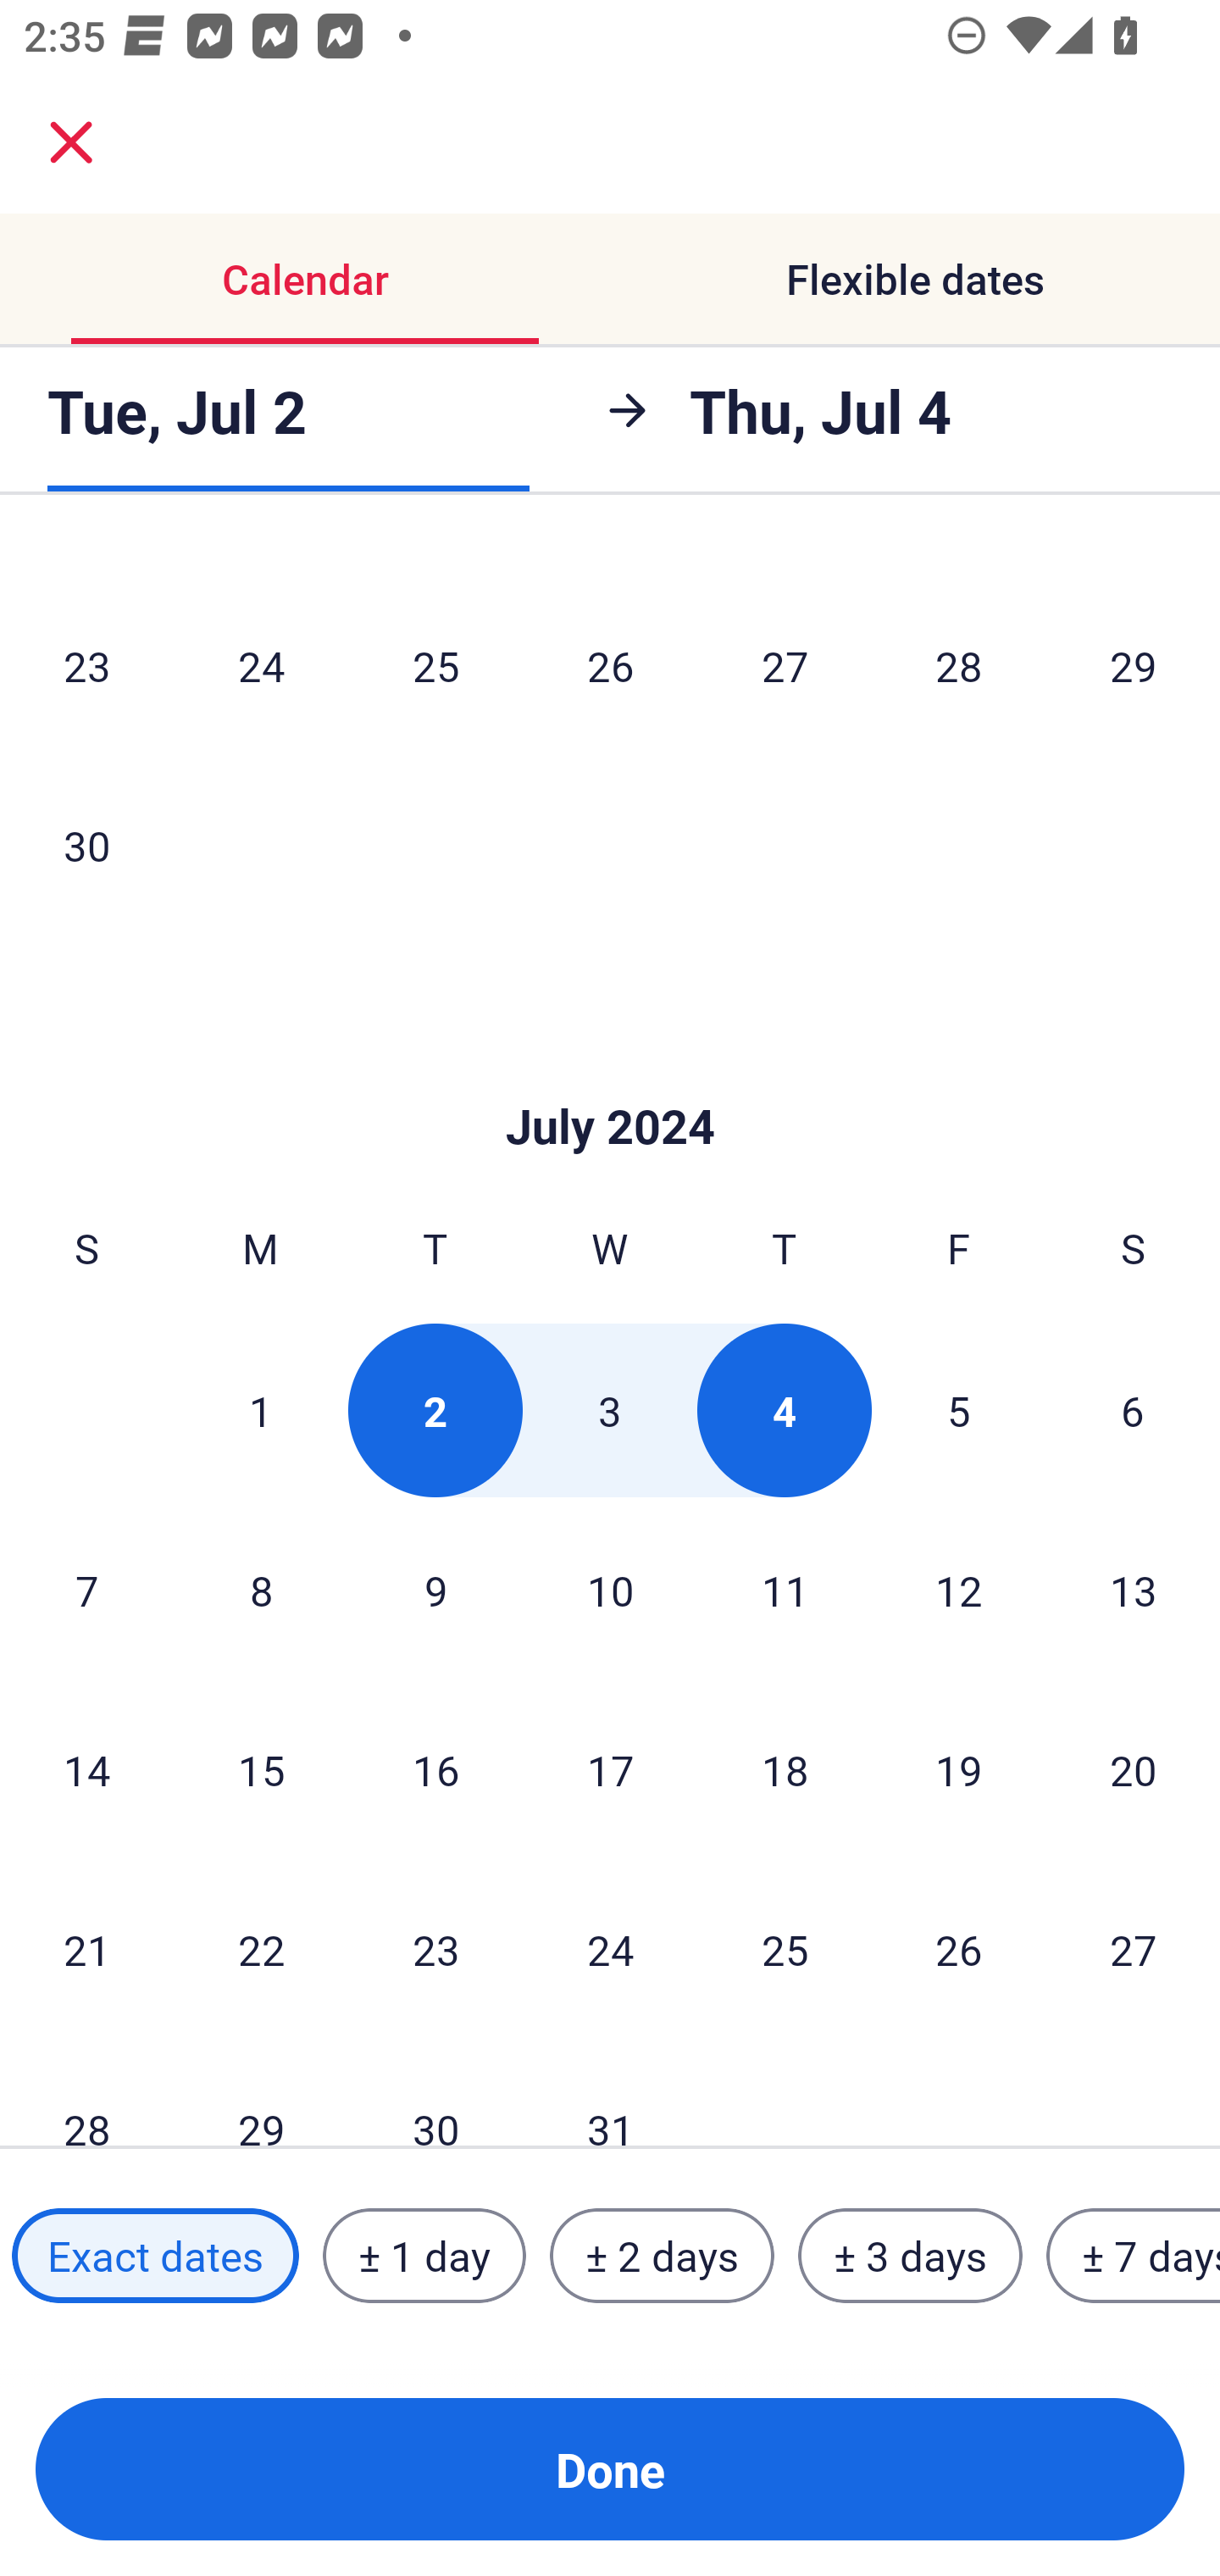 The image size is (1220, 2576). Describe the element at coordinates (610, 666) in the screenshot. I see `26 Wednesday, June 26, 2024` at that location.